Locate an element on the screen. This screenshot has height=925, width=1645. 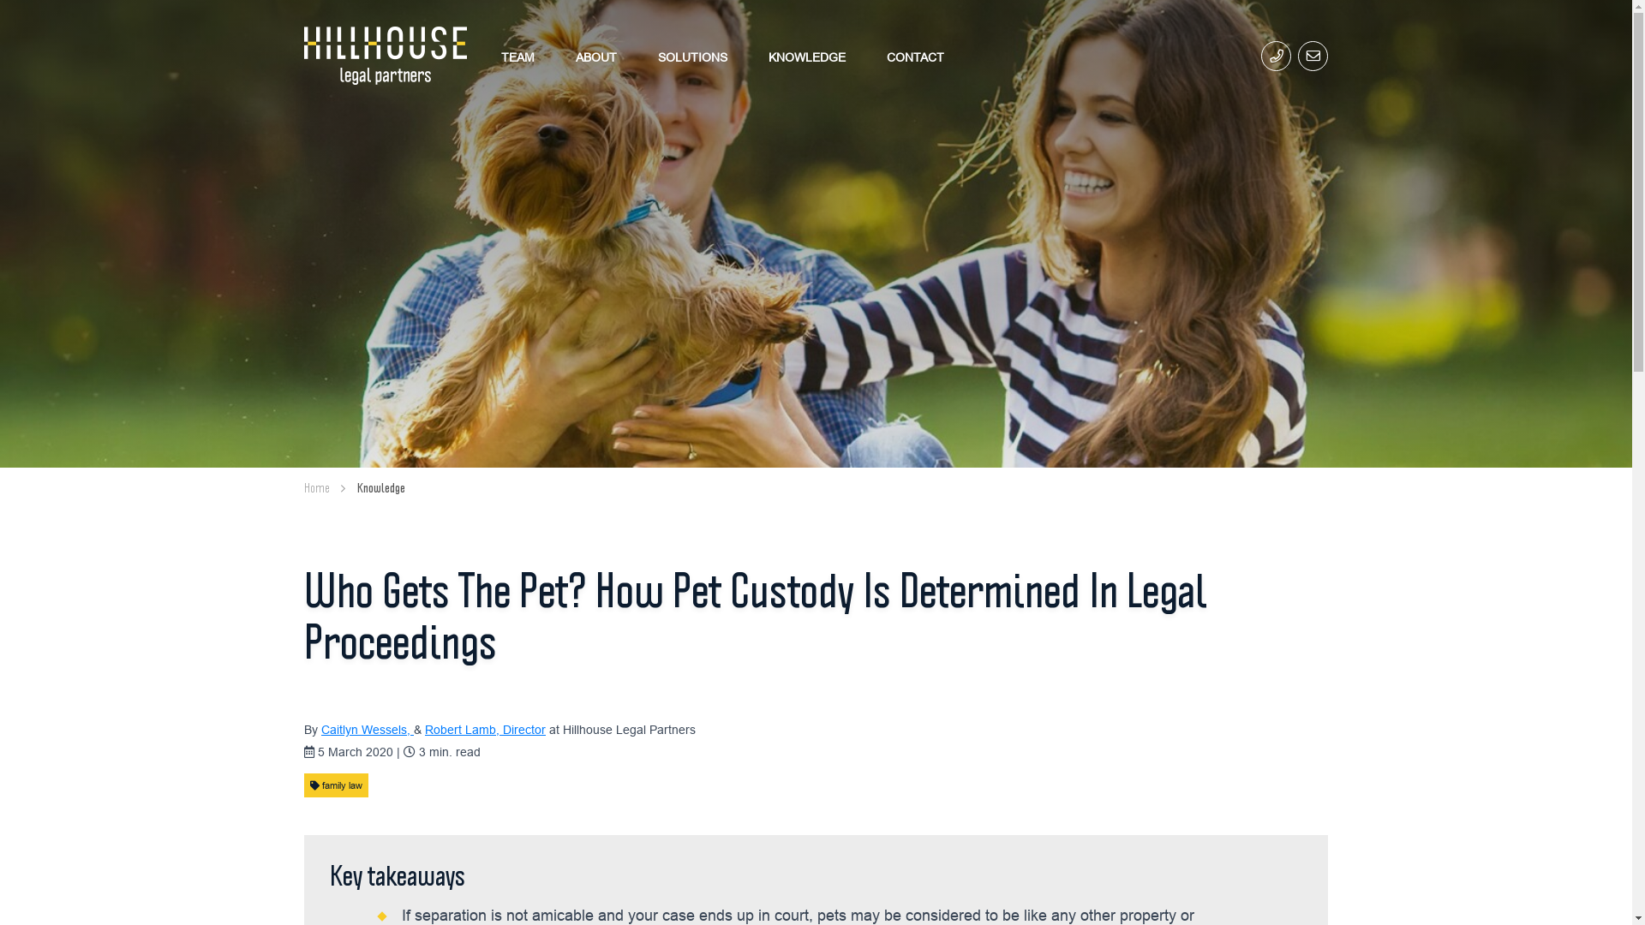
CONTACT is located at coordinates (915, 57).